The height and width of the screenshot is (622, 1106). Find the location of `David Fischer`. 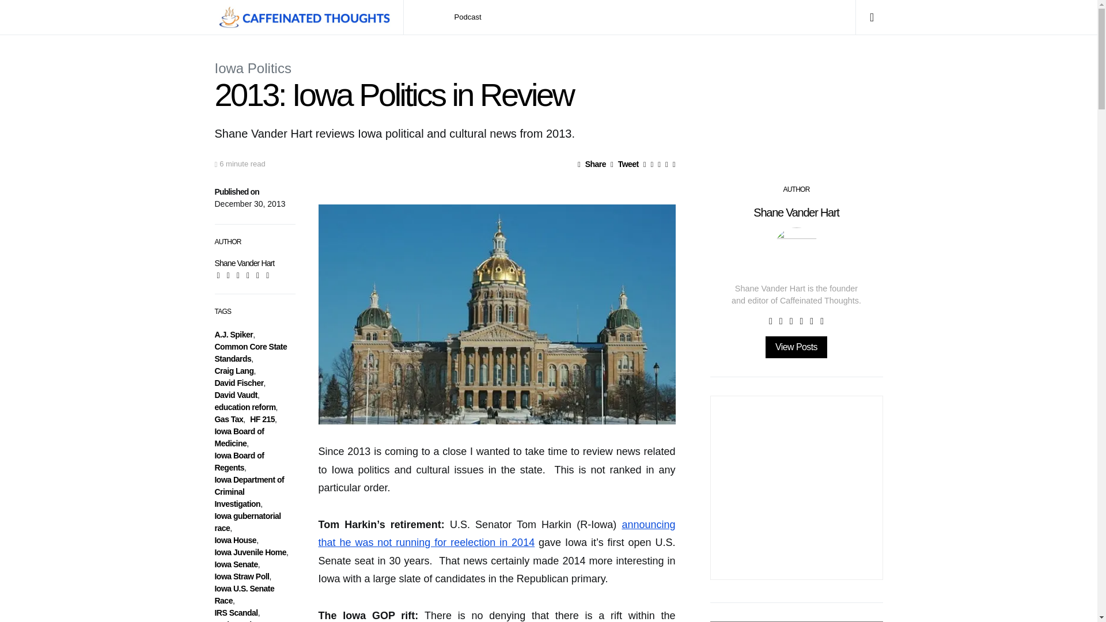

David Fischer is located at coordinates (238, 382).